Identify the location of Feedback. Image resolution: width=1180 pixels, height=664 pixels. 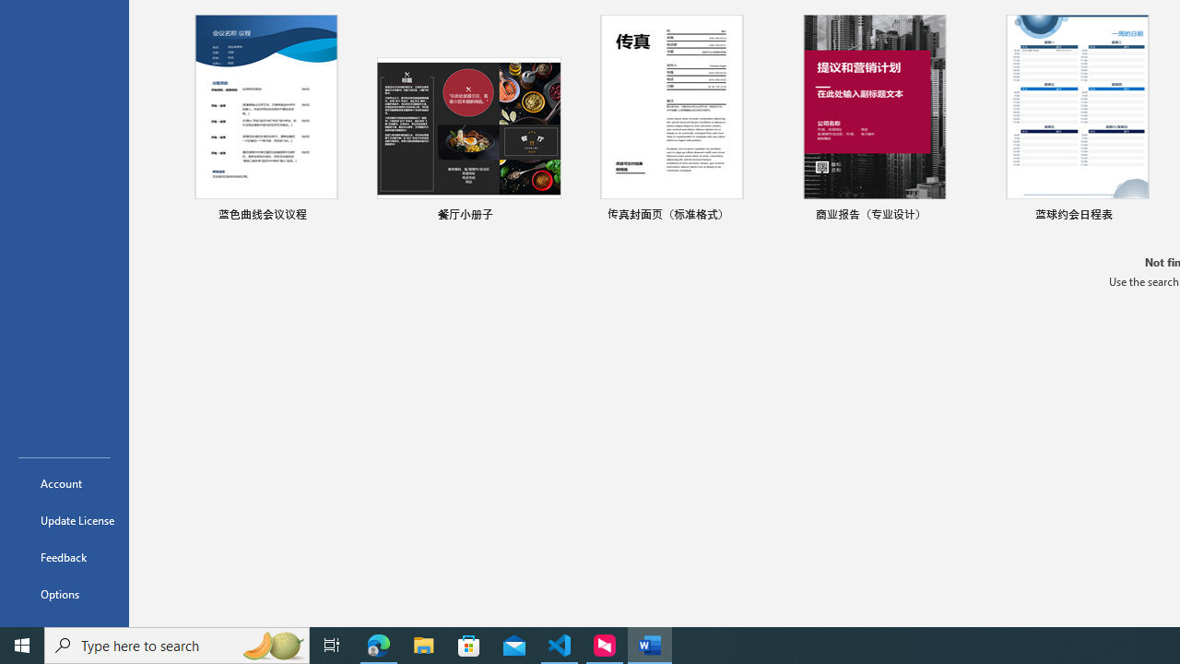
(65, 557).